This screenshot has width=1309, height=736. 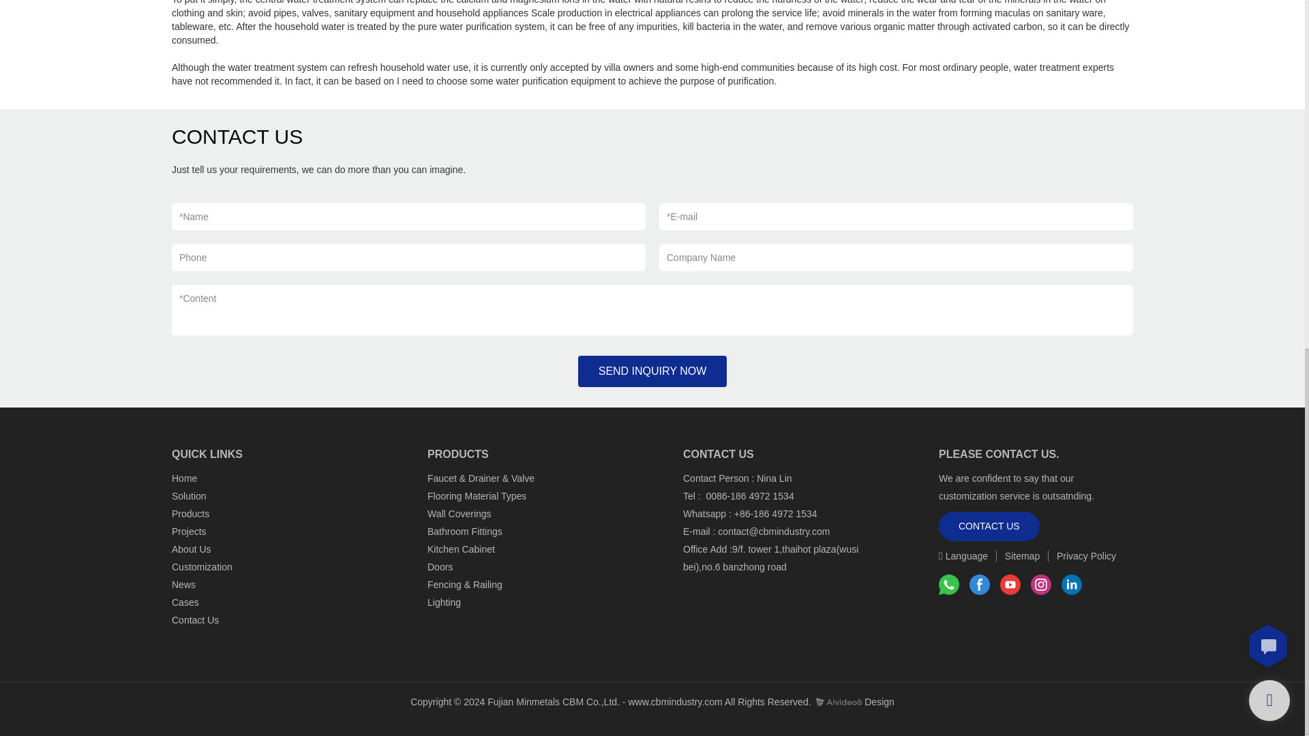 I want to click on Products , so click(x=192, y=514).